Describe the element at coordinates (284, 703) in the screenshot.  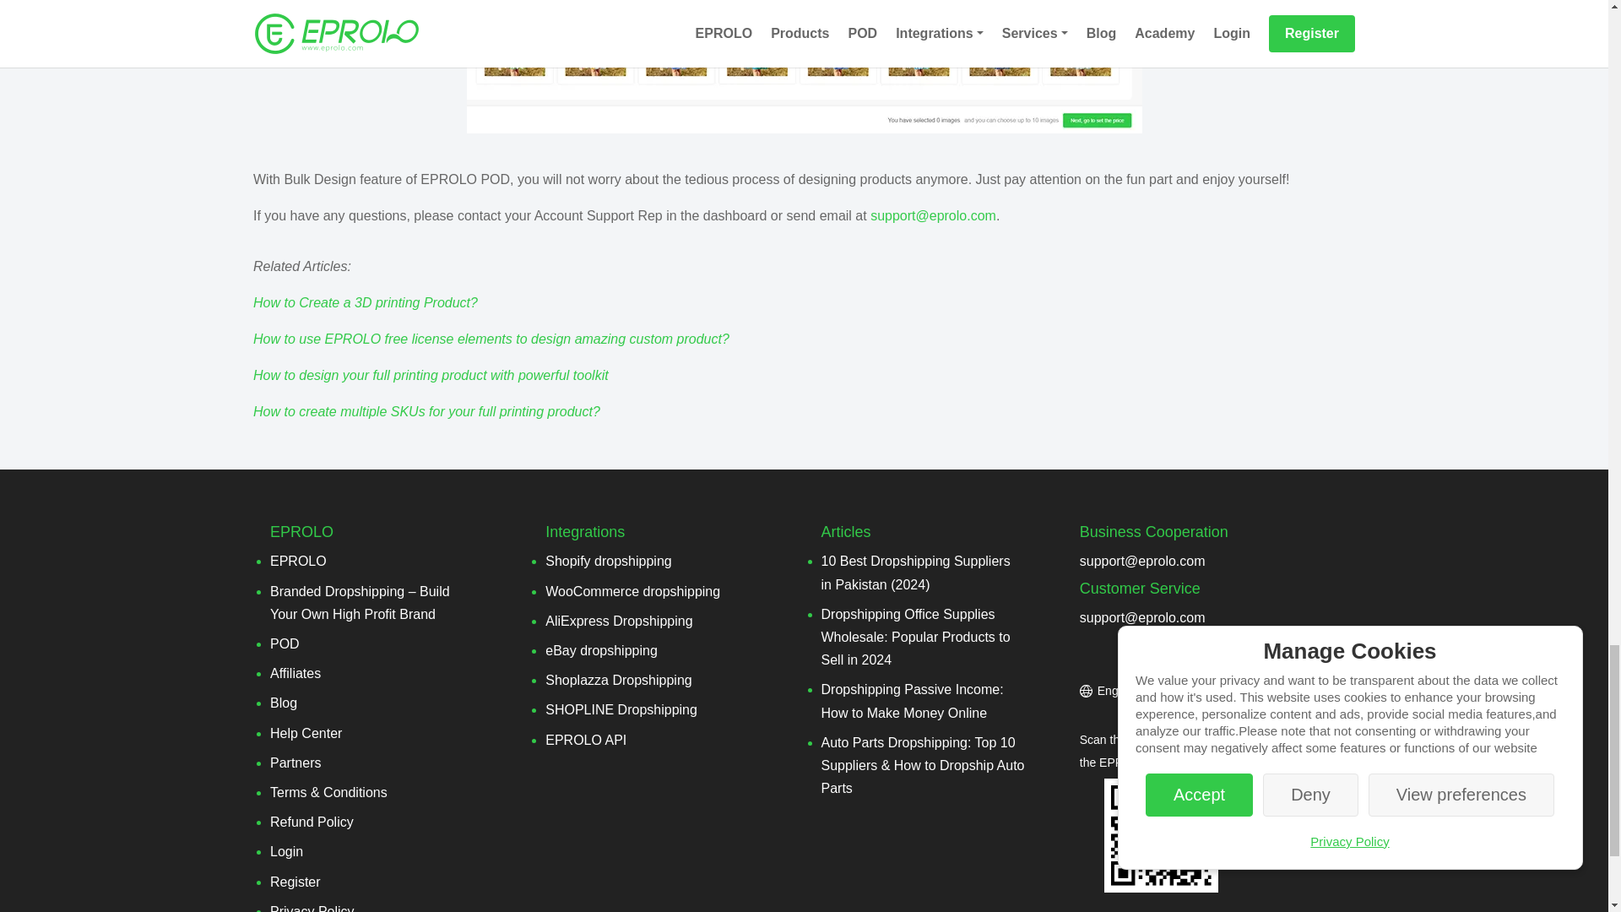
I see `Blog` at that location.